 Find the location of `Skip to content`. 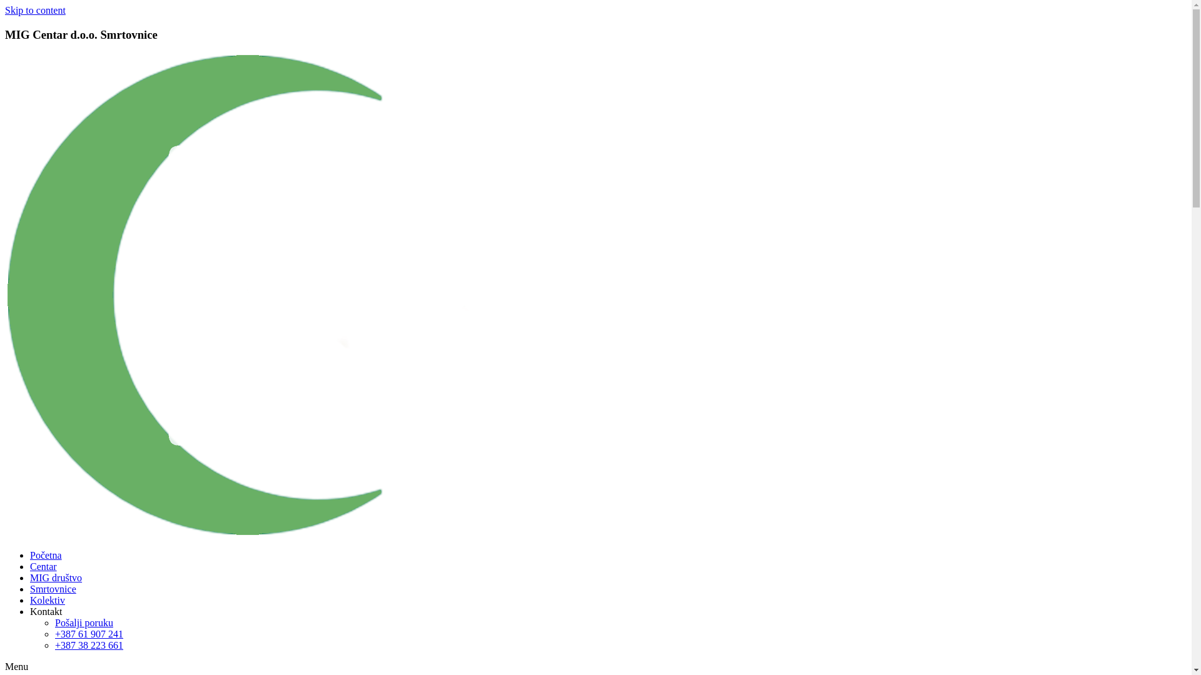

Skip to content is located at coordinates (35, 10).